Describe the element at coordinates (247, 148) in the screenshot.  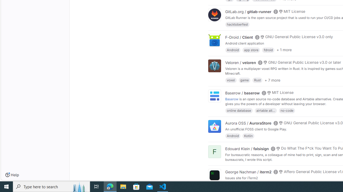
I see `Edouard Klein / falsisign` at that location.